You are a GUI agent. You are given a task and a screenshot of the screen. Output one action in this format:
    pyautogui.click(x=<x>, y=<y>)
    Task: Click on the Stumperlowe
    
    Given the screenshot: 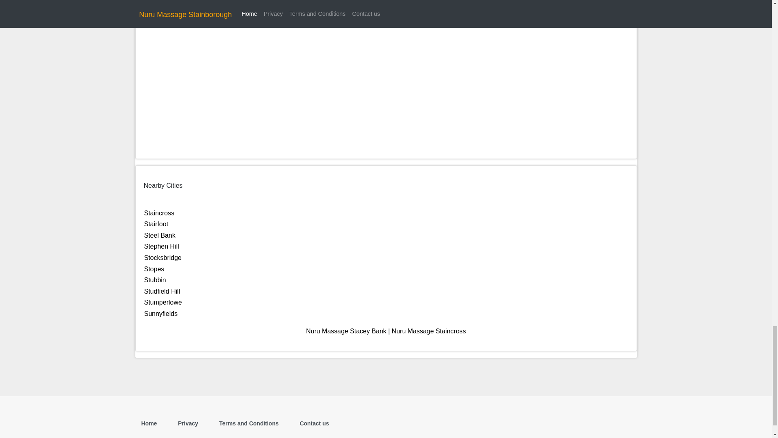 What is the action you would take?
    pyautogui.click(x=163, y=302)
    